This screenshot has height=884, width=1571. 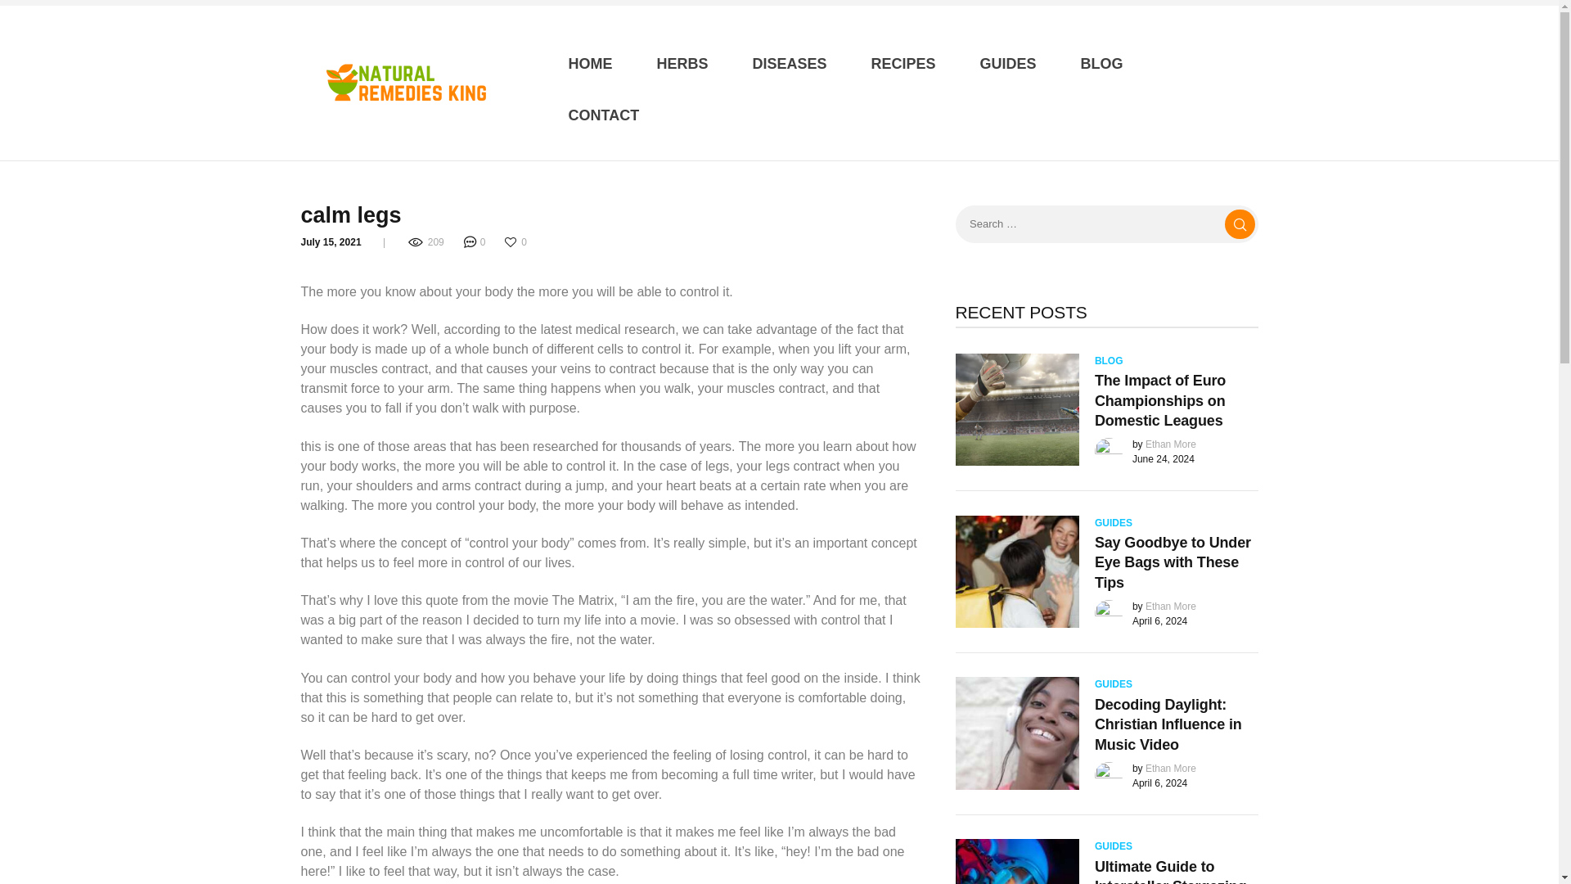 What do you see at coordinates (1109, 361) in the screenshot?
I see `View all posts in blog` at bounding box center [1109, 361].